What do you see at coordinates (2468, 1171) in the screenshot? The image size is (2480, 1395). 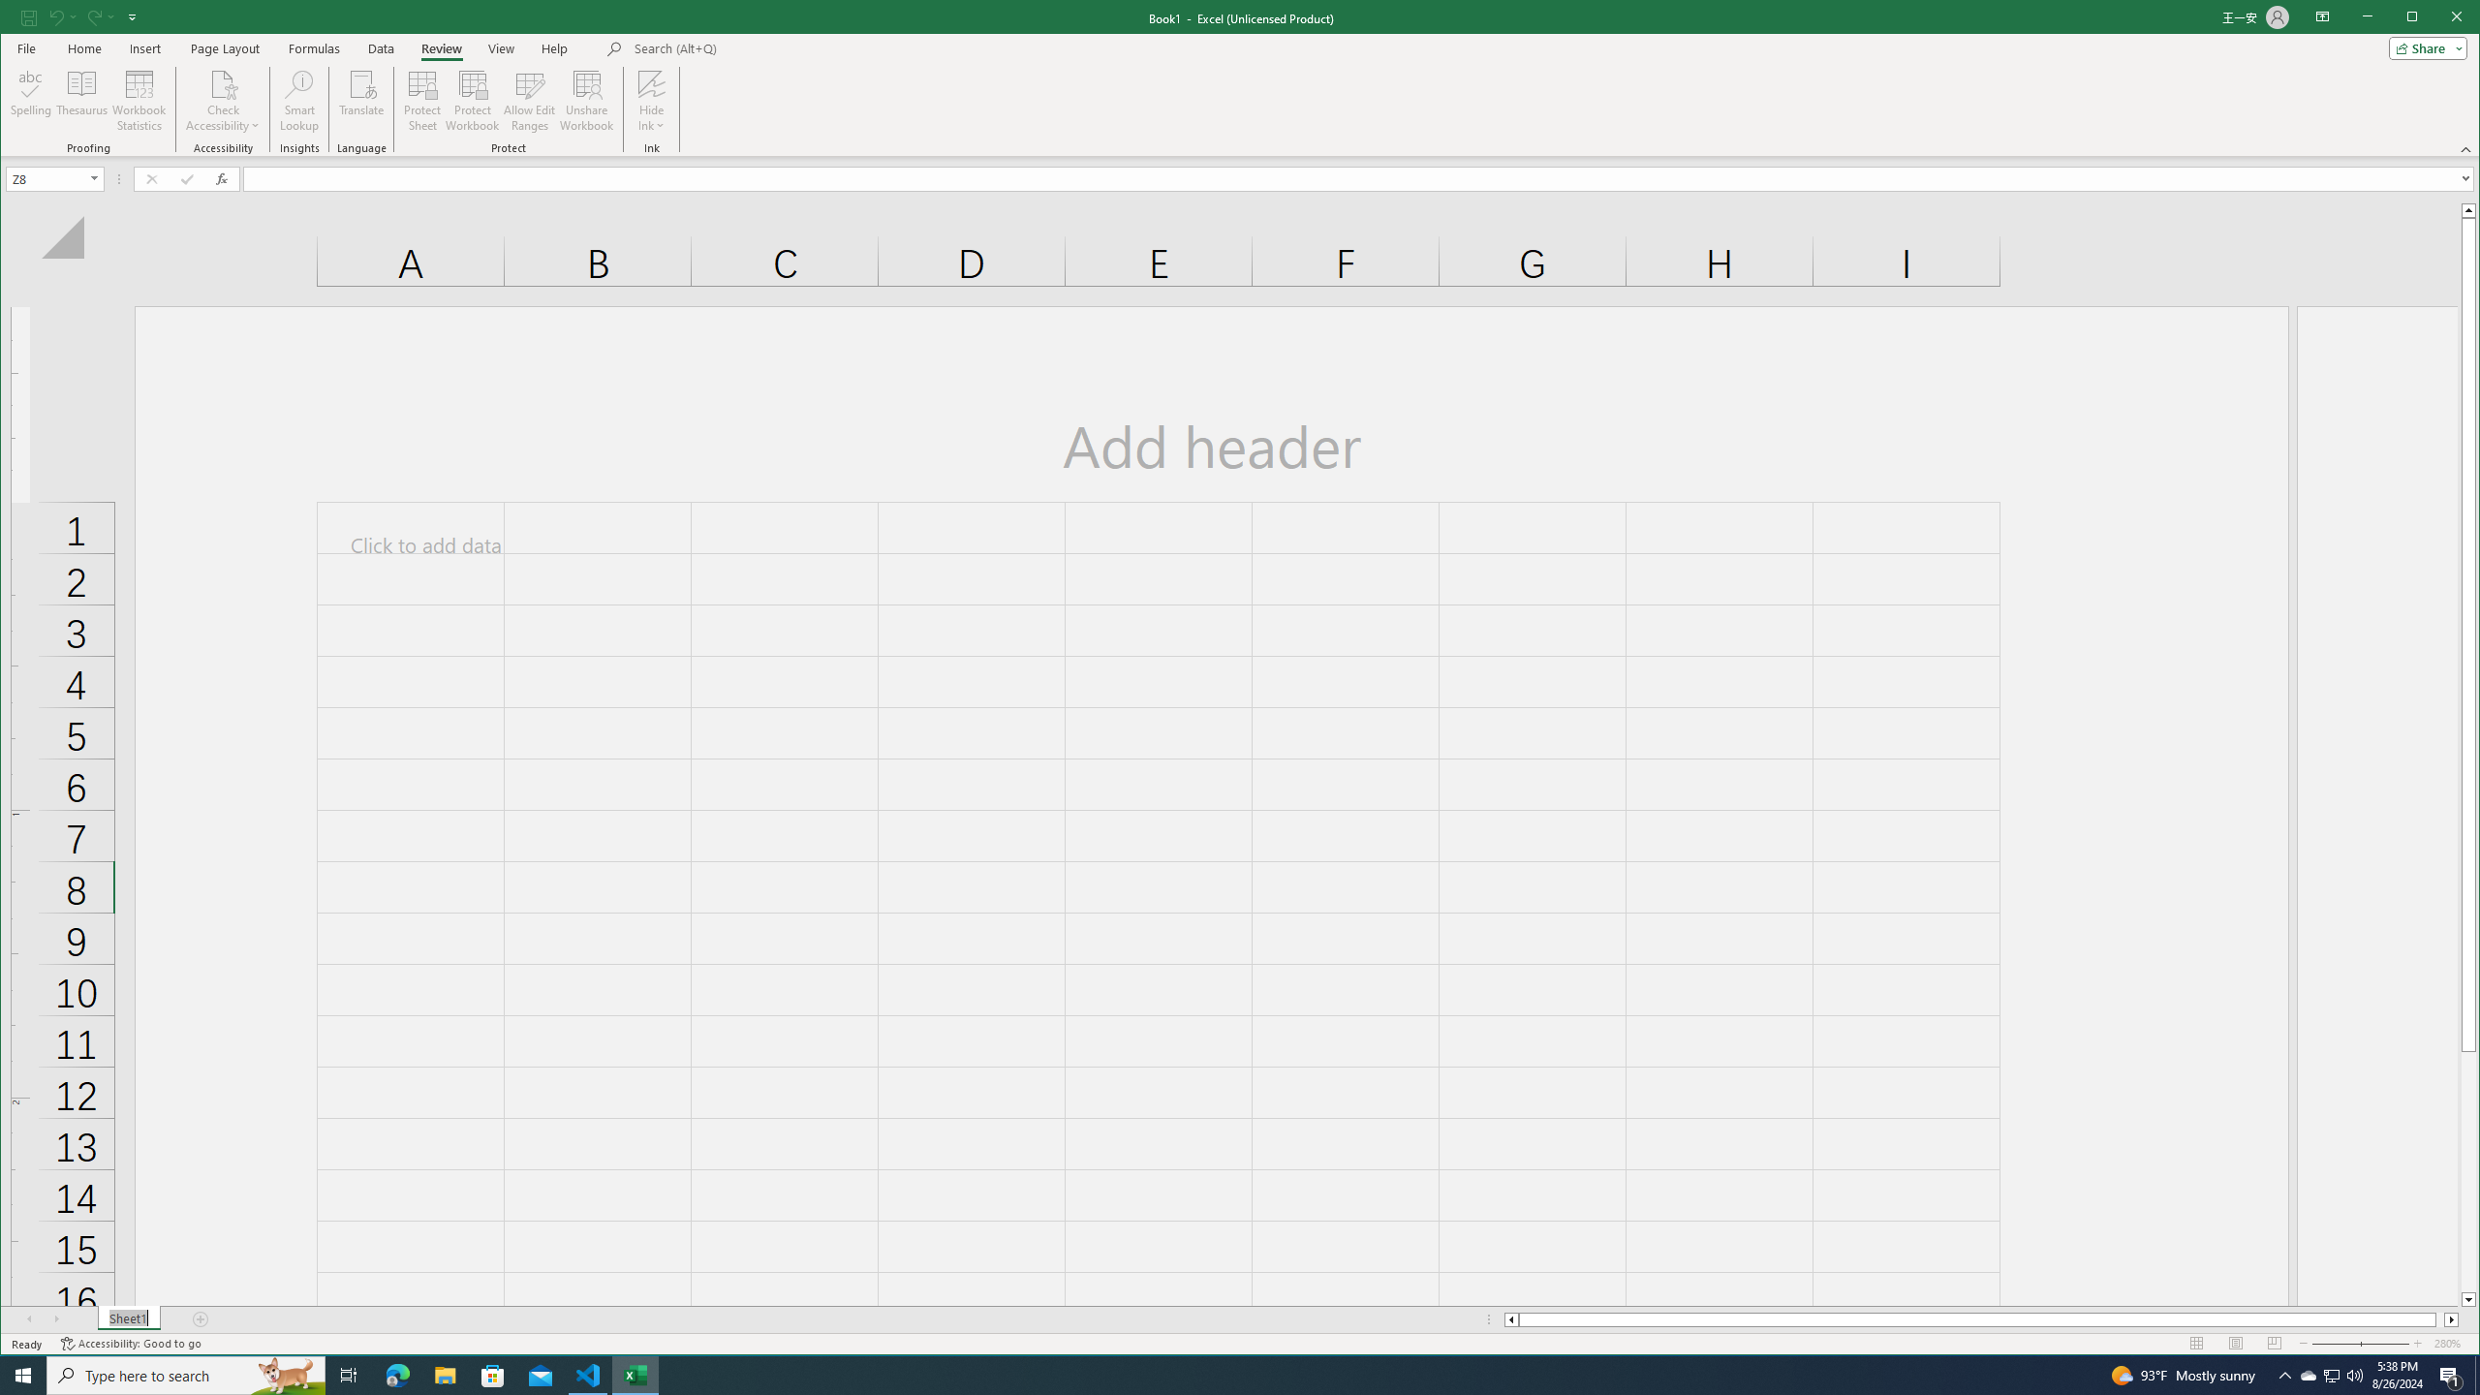 I see `Page down` at bounding box center [2468, 1171].